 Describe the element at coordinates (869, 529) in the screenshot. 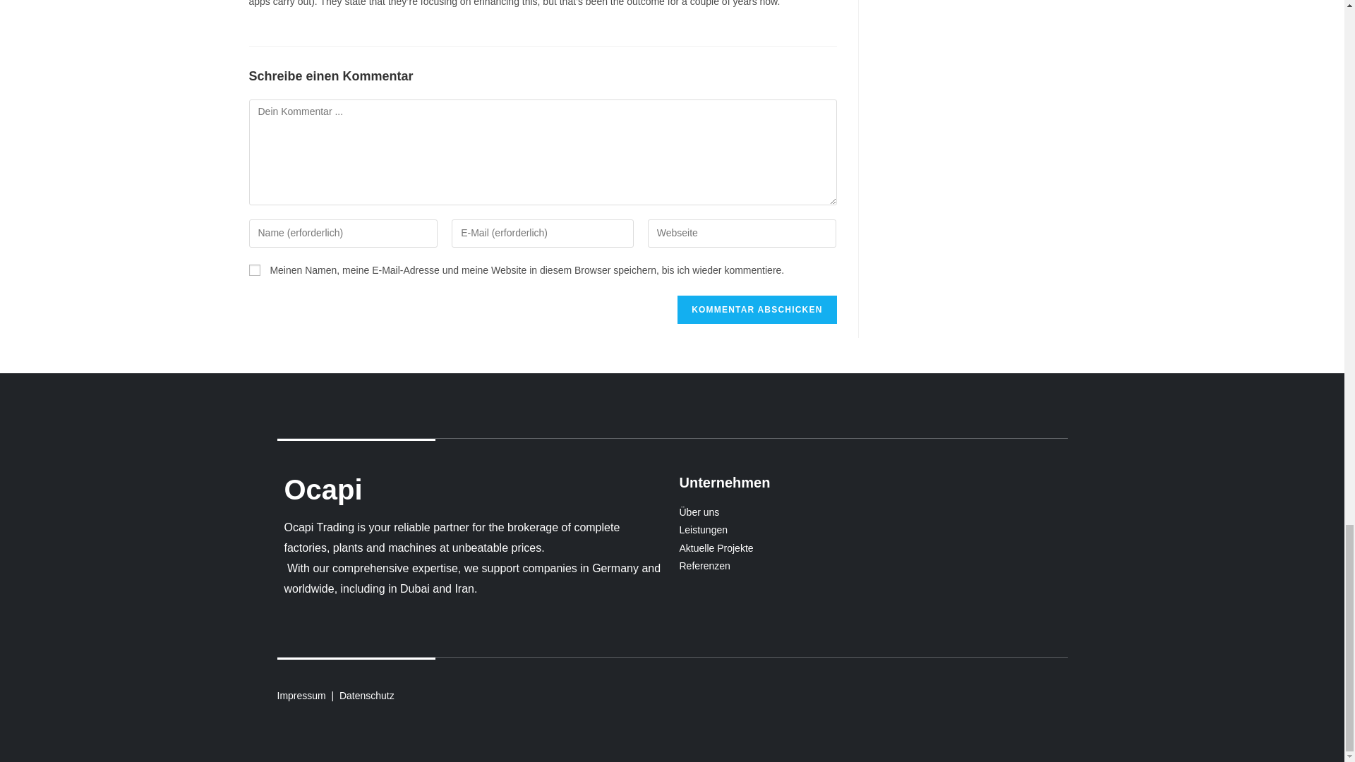

I see `Leistungen` at that location.